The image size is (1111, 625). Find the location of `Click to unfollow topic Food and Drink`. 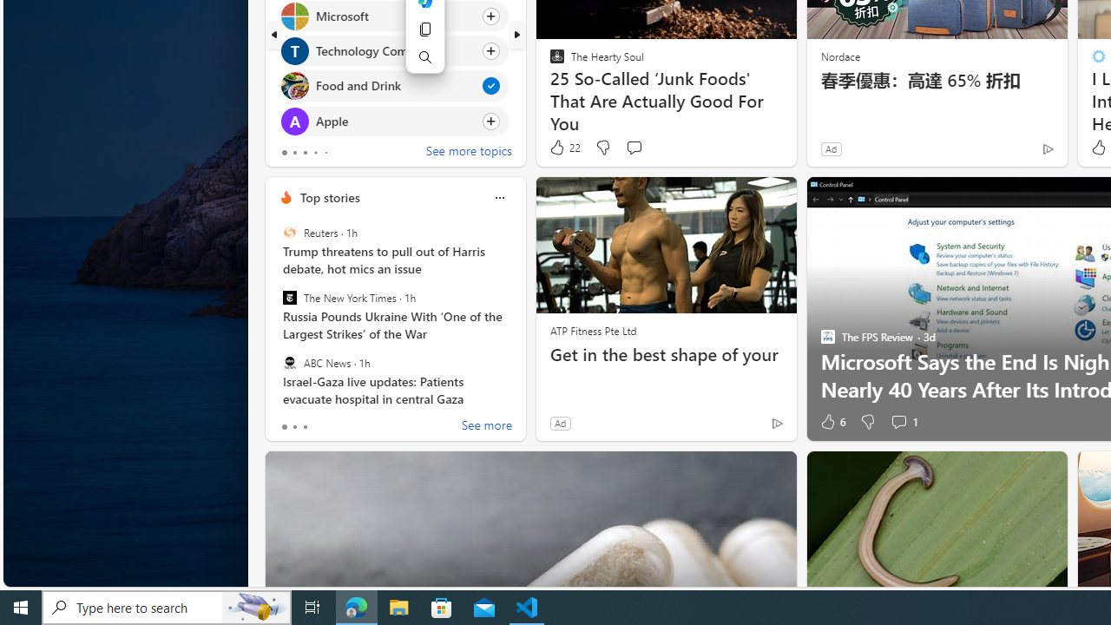

Click to unfollow topic Food and Drink is located at coordinates (394, 86).